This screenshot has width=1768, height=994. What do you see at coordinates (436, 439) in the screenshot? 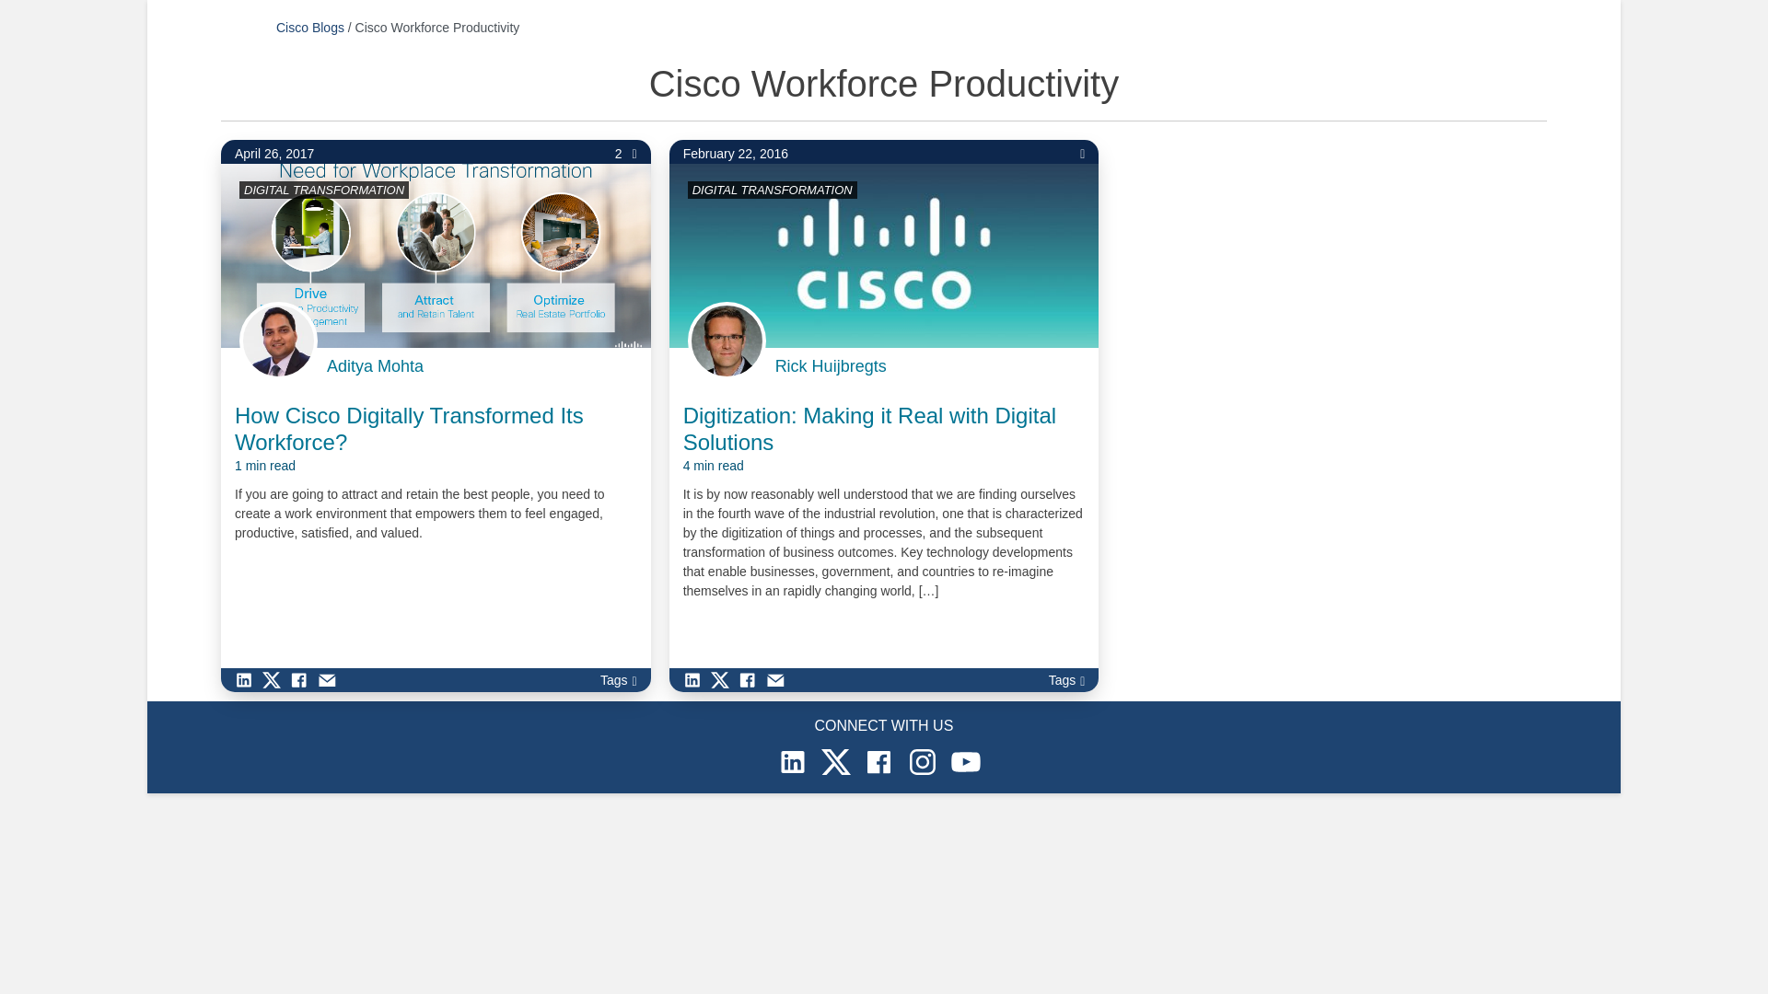
I see `How Cisco Digitally Transformed Its Workforce?` at bounding box center [436, 439].